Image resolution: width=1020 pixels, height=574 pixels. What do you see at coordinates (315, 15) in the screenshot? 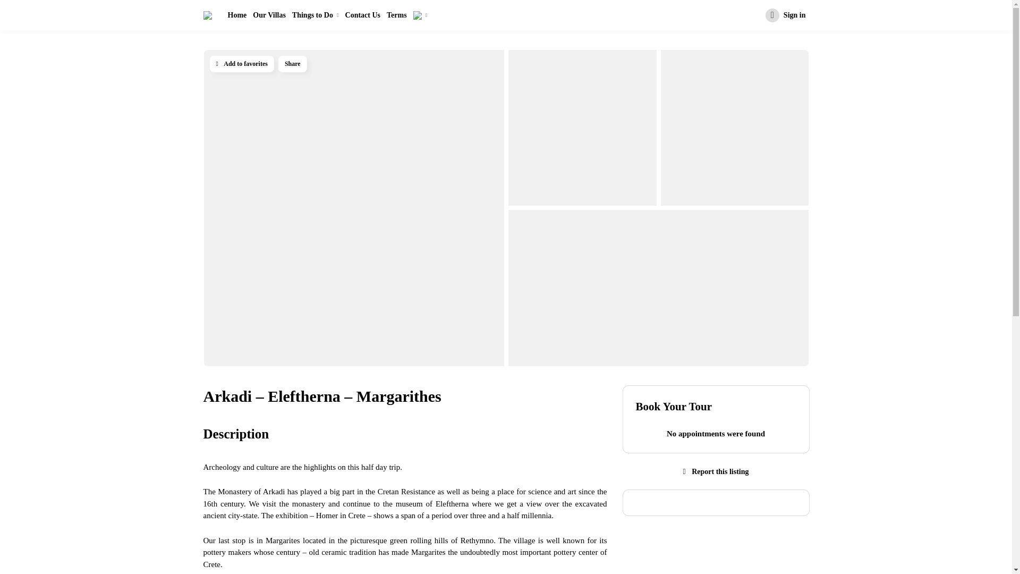
I see `Things to Do` at bounding box center [315, 15].